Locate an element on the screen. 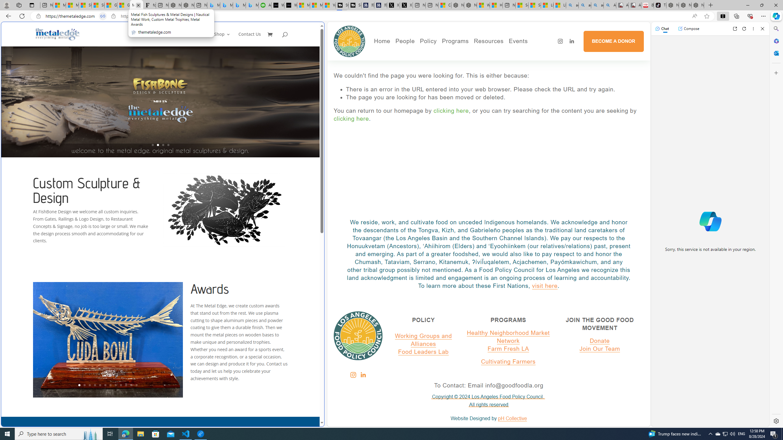 The height and width of the screenshot is (440, 783). Customize is located at coordinates (776, 73).